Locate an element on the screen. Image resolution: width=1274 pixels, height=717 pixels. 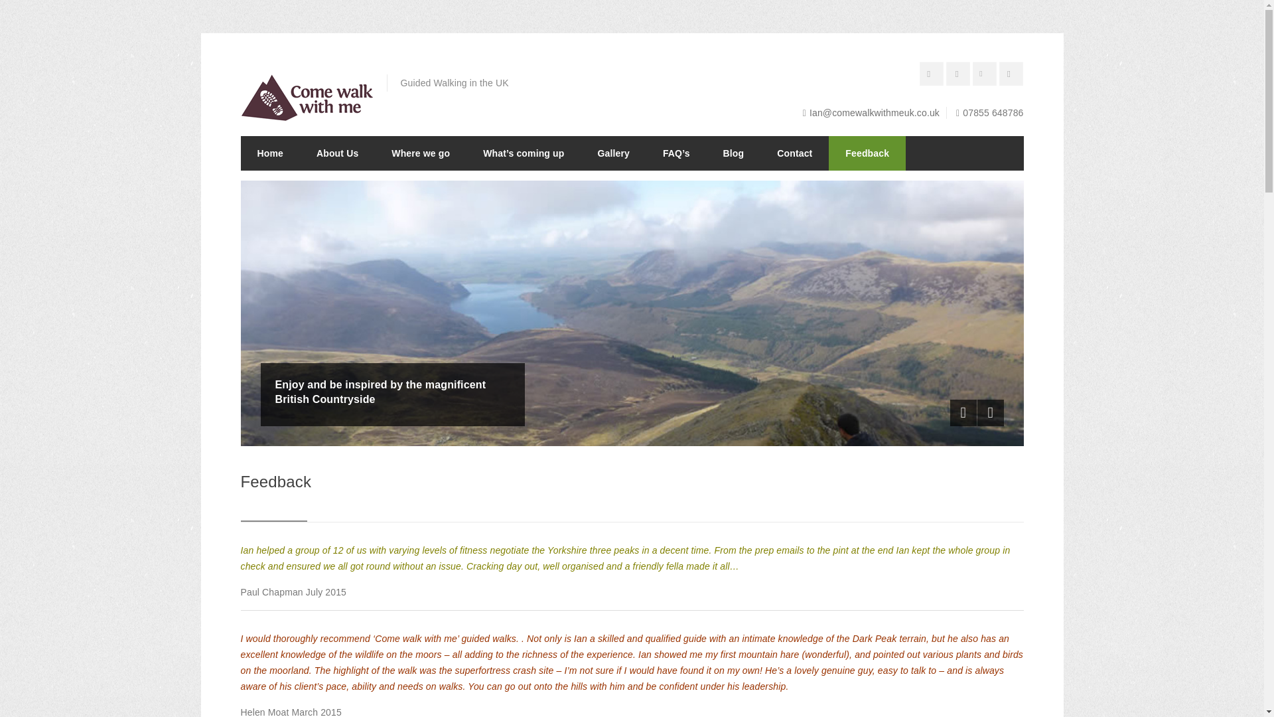
Gallery is located at coordinates (613, 153).